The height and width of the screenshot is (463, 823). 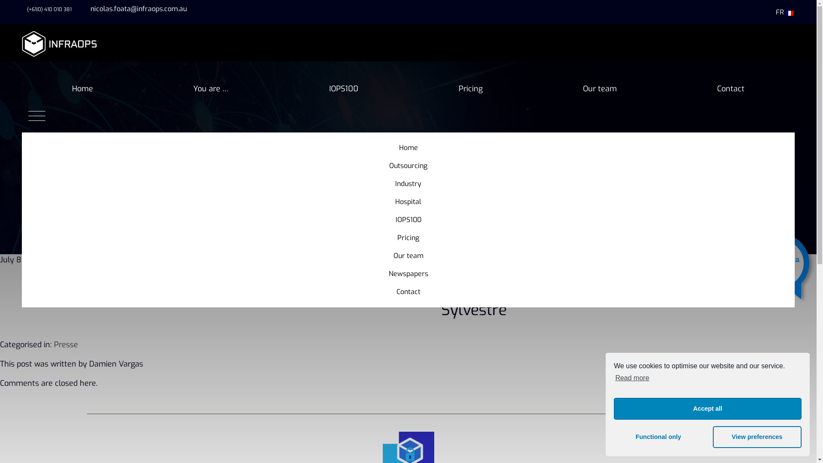 What do you see at coordinates (408, 148) in the screenshot?
I see `Home` at bounding box center [408, 148].